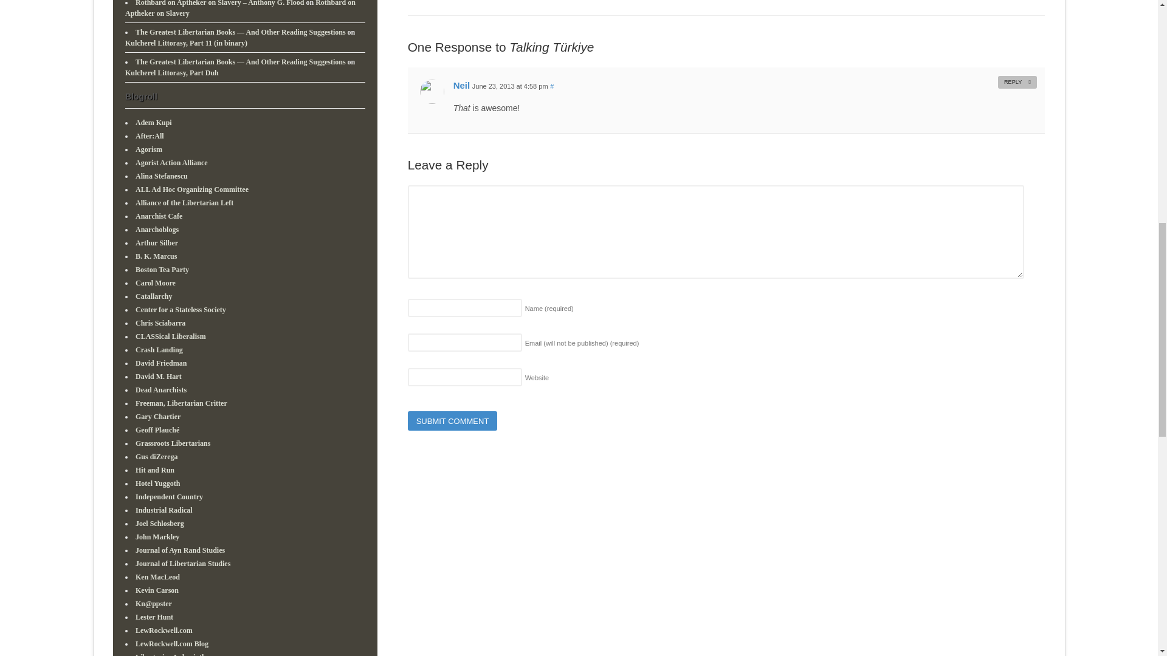  Describe the element at coordinates (462, 85) in the screenshot. I see `Neil` at that location.